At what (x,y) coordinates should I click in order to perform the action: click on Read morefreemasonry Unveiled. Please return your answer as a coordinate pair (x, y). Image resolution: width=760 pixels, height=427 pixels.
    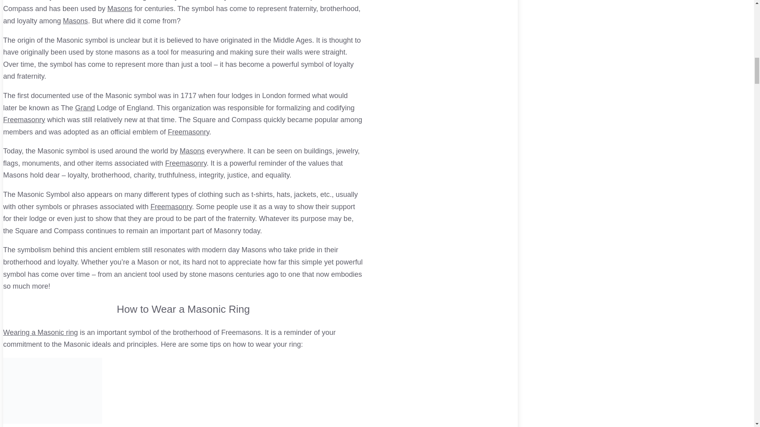
    Looking at the image, I should click on (183, 422).